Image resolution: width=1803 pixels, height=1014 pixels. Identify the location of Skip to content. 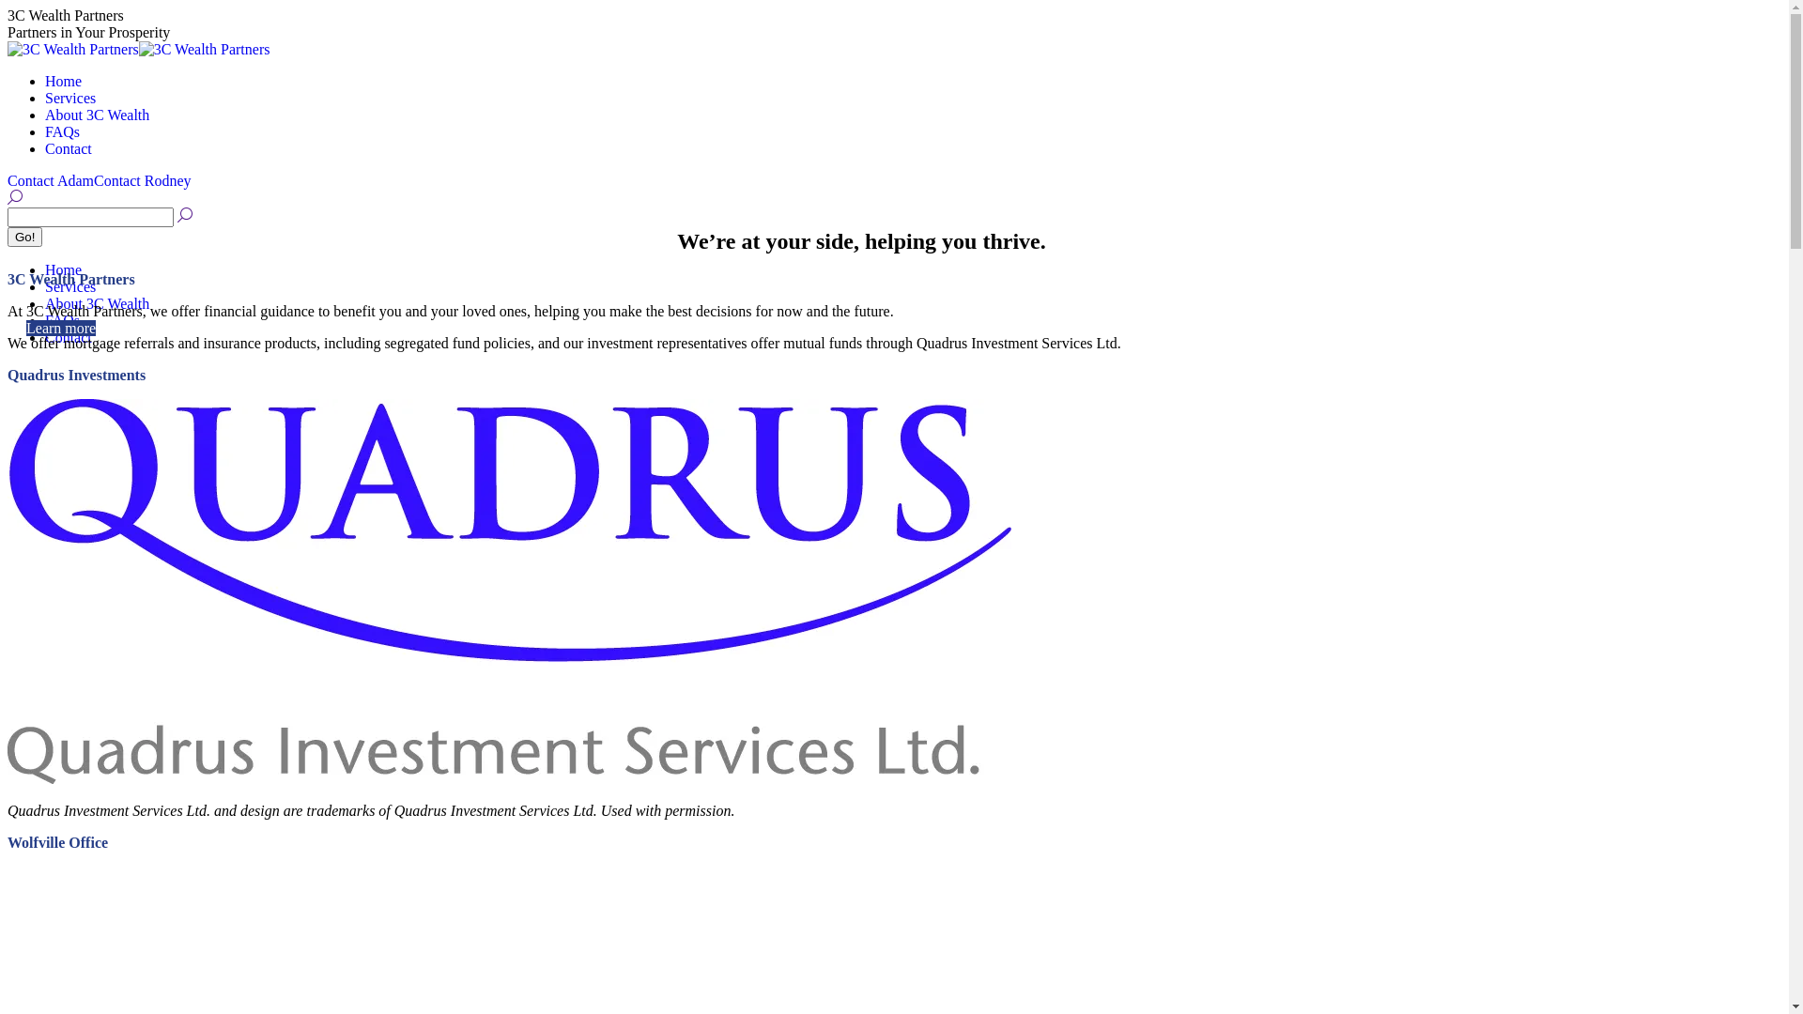
(8, 8).